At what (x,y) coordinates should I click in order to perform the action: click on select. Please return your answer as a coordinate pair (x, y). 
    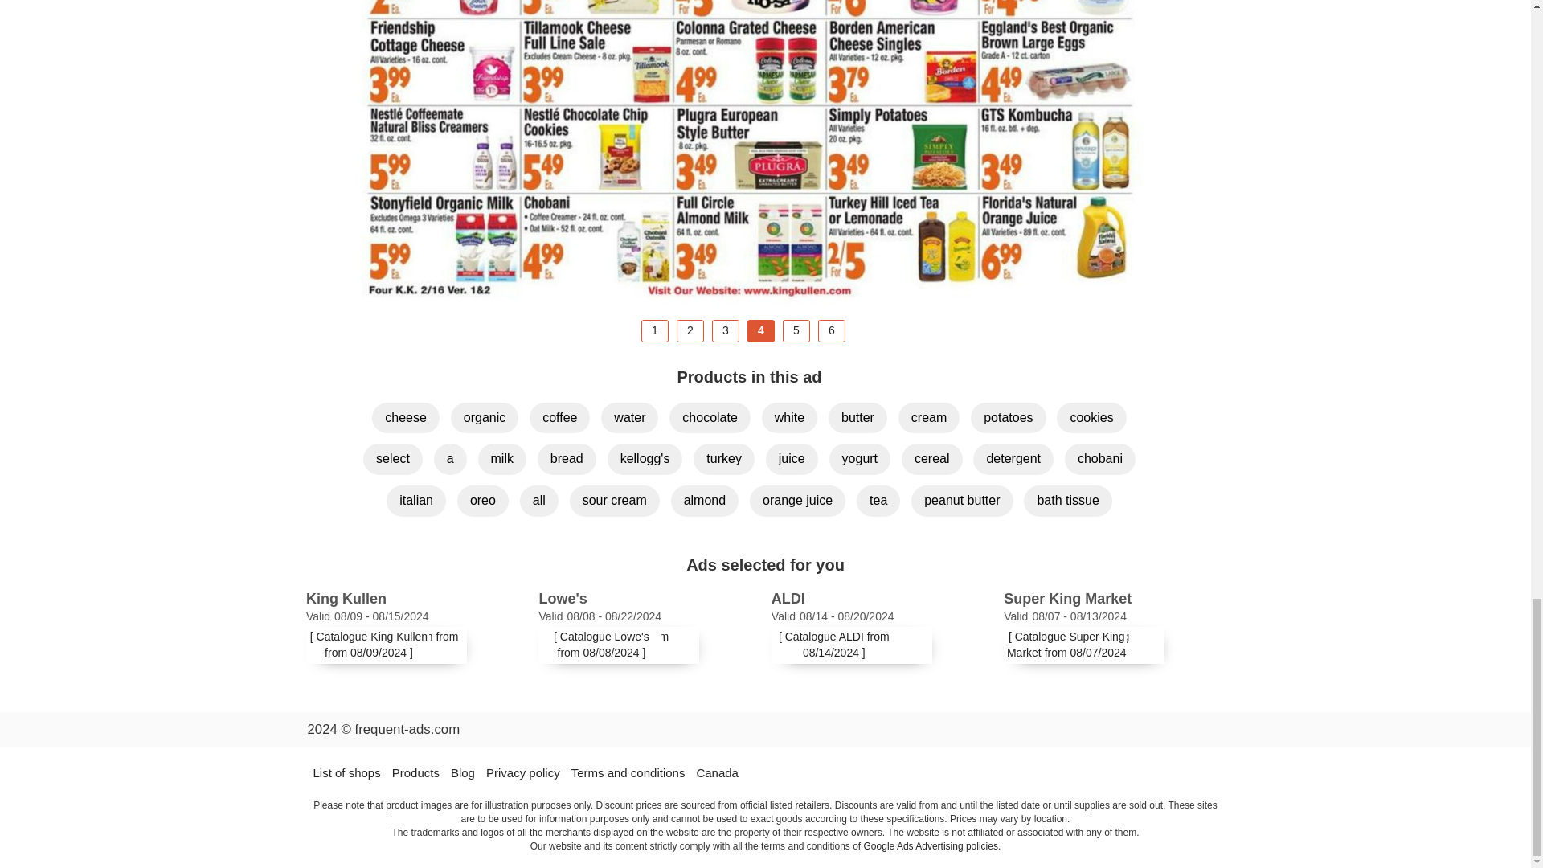
    Looking at the image, I should click on (392, 458).